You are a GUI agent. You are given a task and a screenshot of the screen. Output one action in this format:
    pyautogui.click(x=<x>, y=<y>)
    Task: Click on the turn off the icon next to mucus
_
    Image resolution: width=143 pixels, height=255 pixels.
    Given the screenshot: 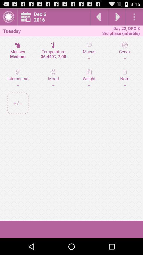 What is the action you would take?
    pyautogui.click(x=53, y=78)
    